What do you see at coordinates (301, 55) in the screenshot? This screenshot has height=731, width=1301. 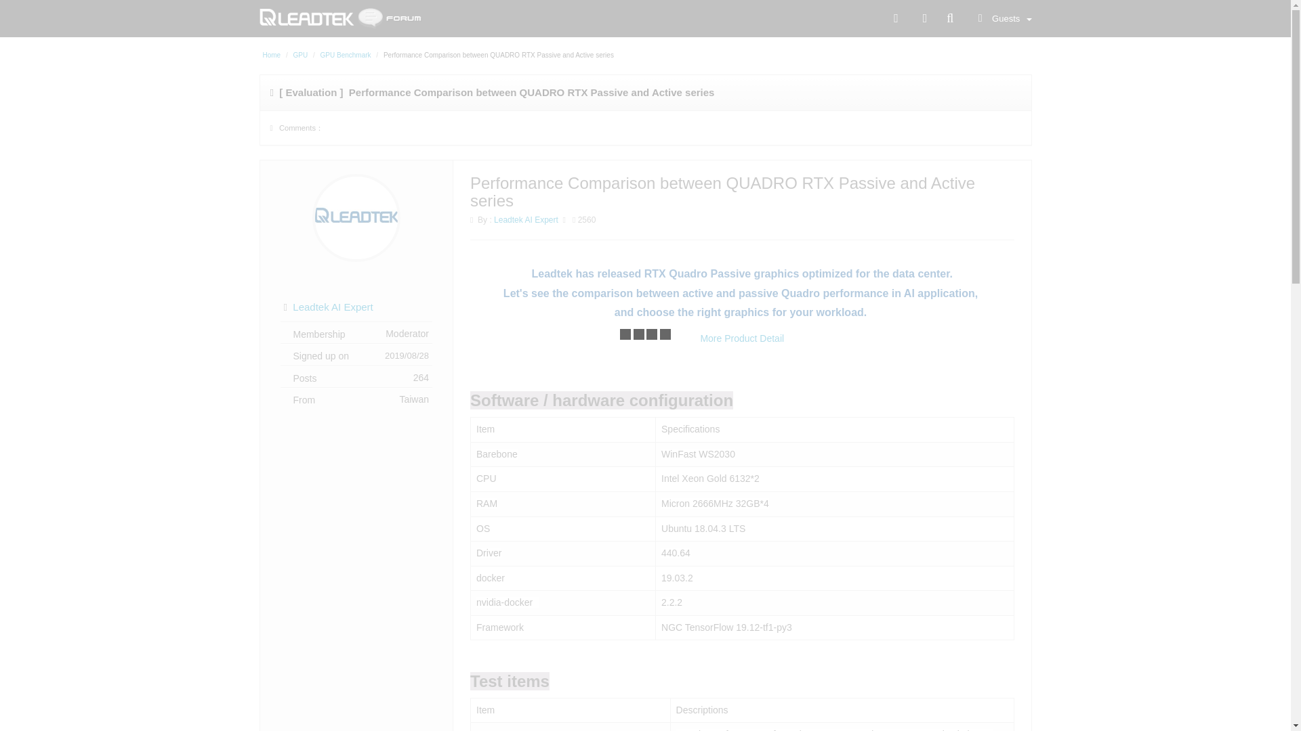 I see `GPU` at bounding box center [301, 55].